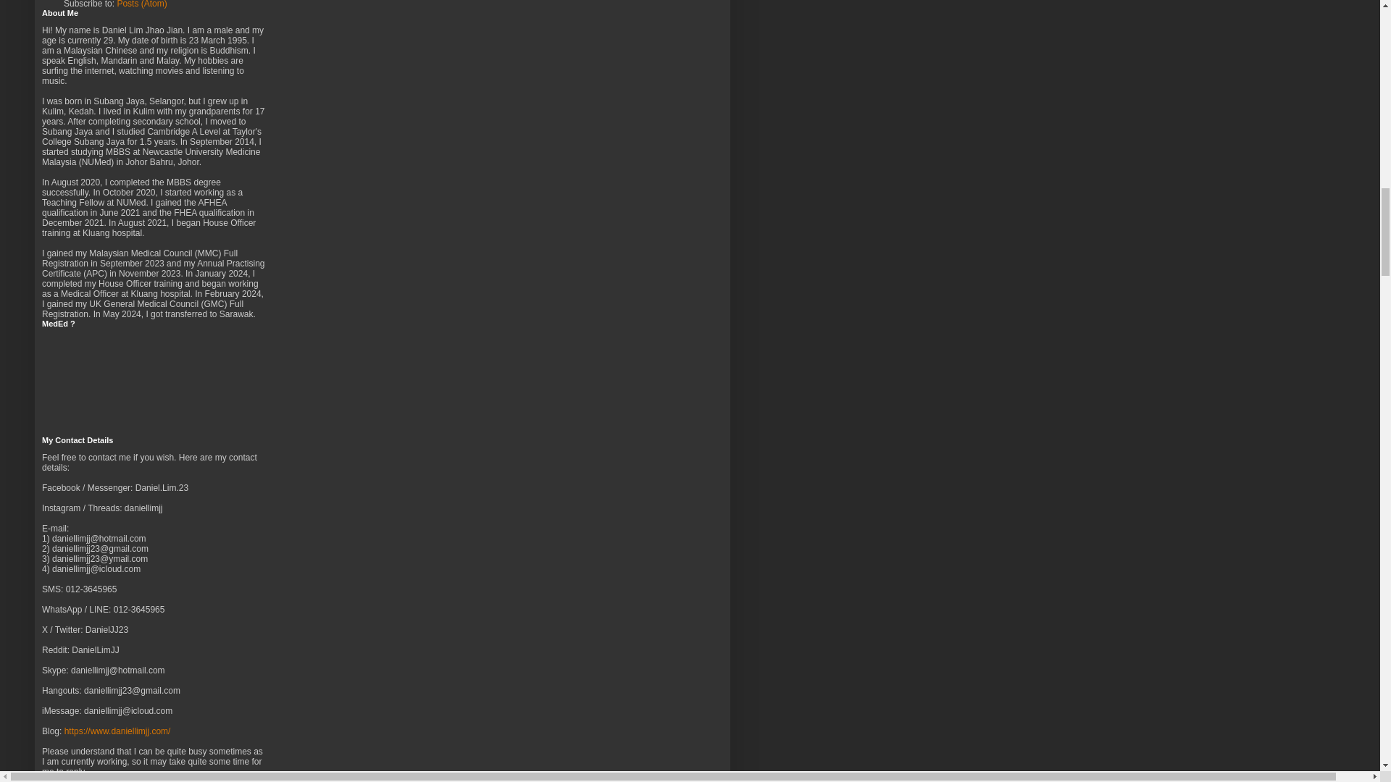 This screenshot has height=782, width=1391. Describe the element at coordinates (148, 1) in the screenshot. I see `Older Posts` at that location.